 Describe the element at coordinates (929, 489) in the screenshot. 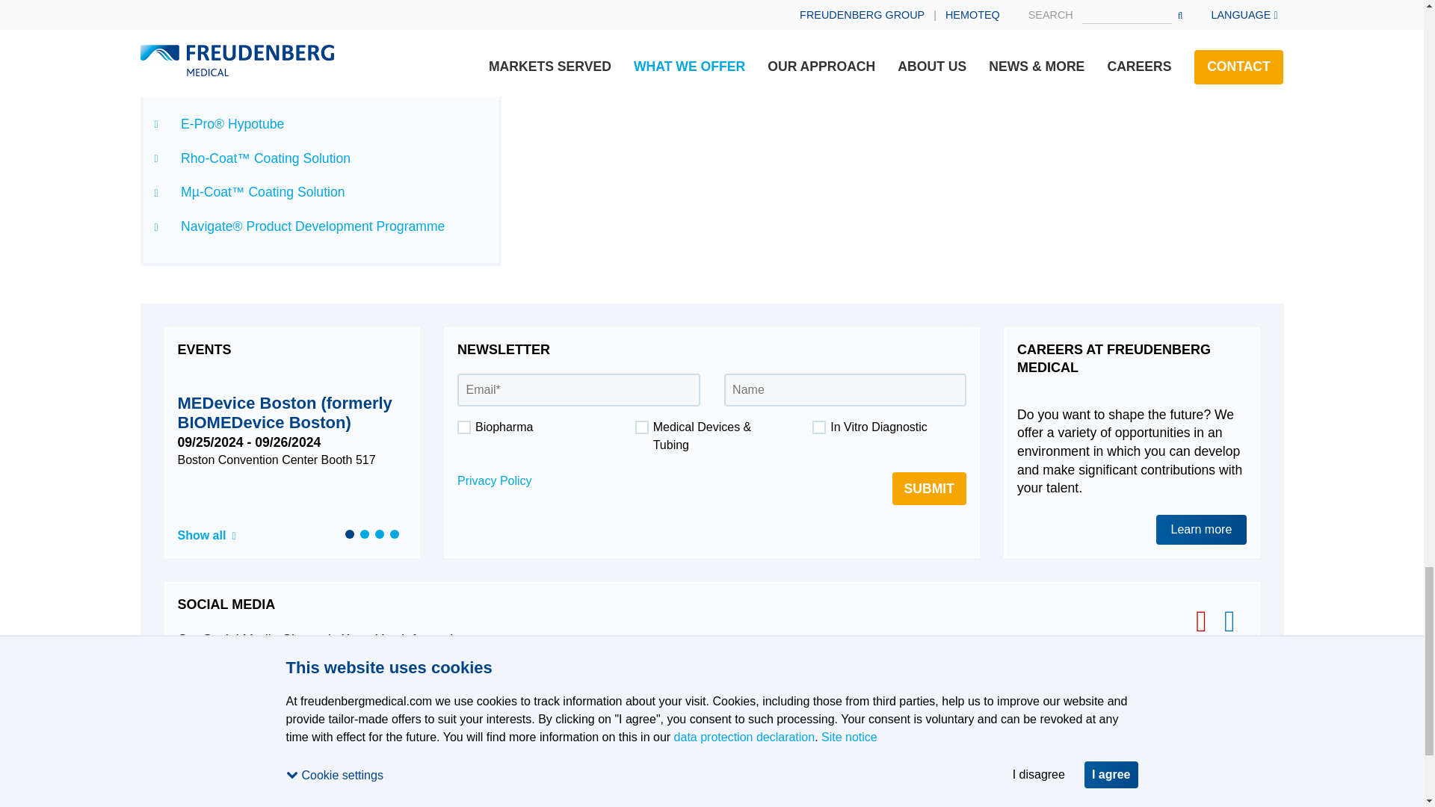

I see `Submit` at that location.